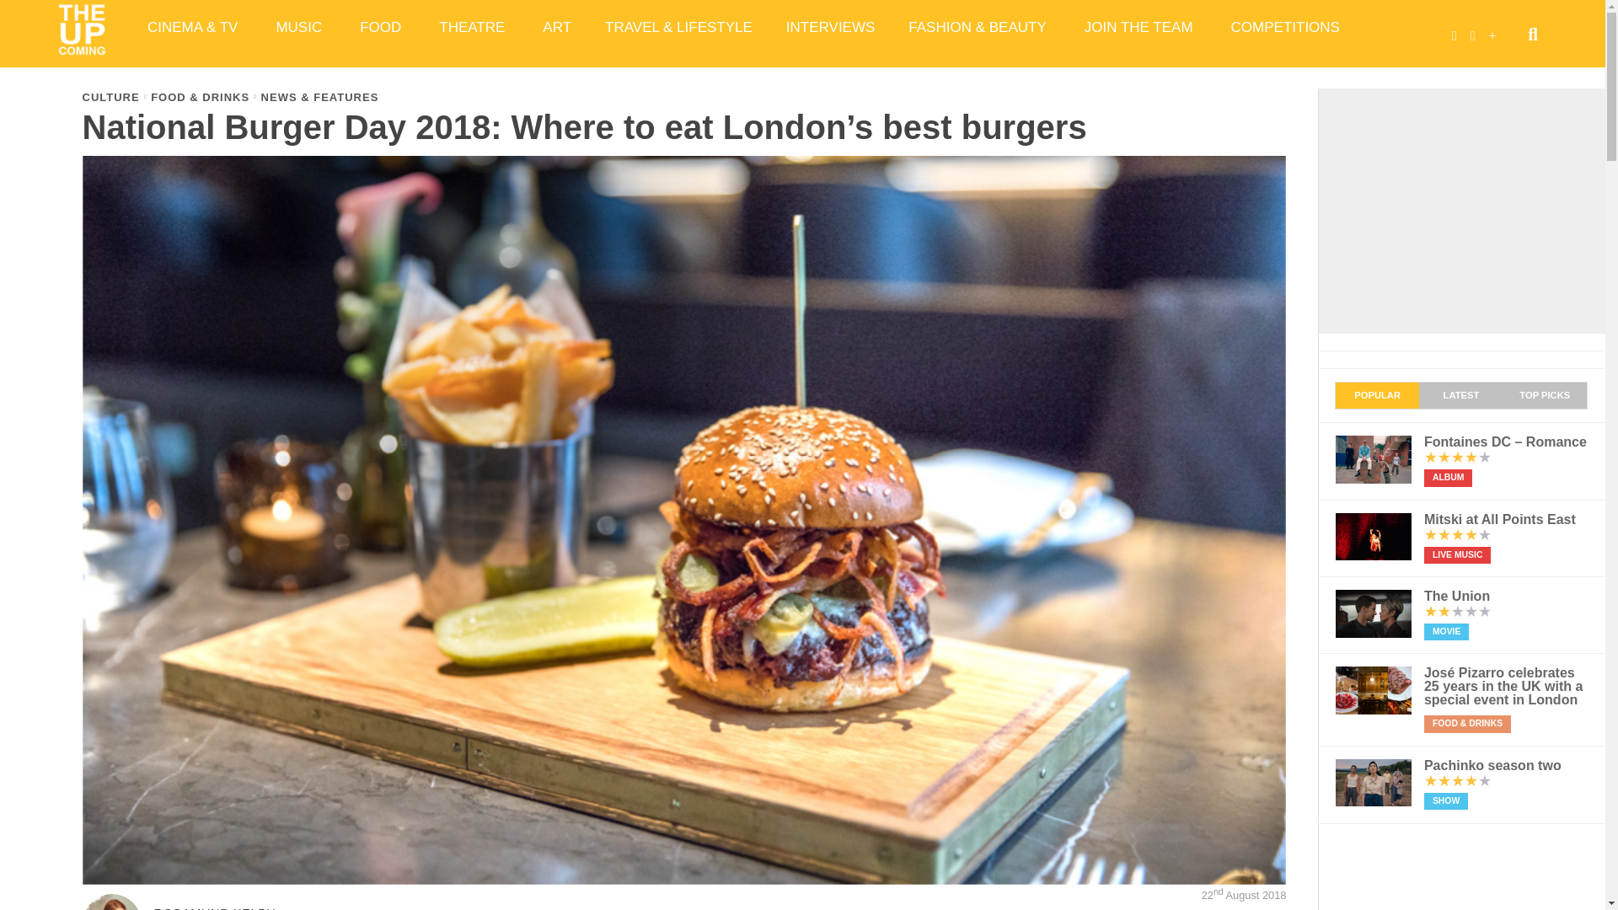 The height and width of the screenshot is (910, 1618). Describe the element at coordinates (830, 27) in the screenshot. I see `INTERVIEWS` at that location.